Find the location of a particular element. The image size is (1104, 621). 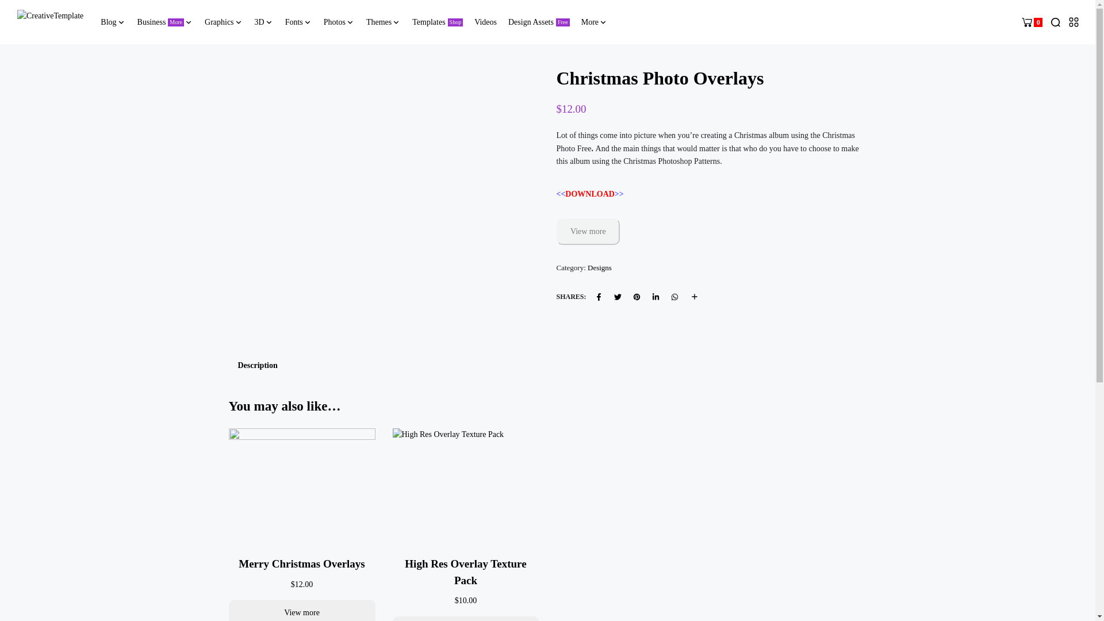

Merry Christmas Overlays is located at coordinates (51, 22).